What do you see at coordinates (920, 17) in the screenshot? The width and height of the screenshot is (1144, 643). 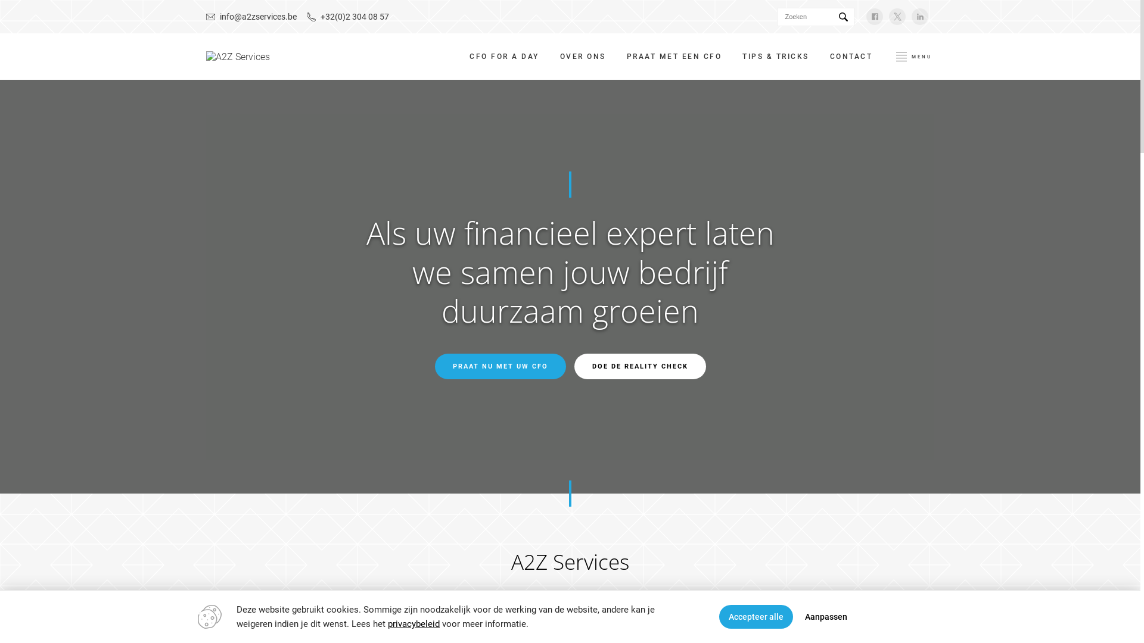 I see `A2Z Services Linkedin` at bounding box center [920, 17].